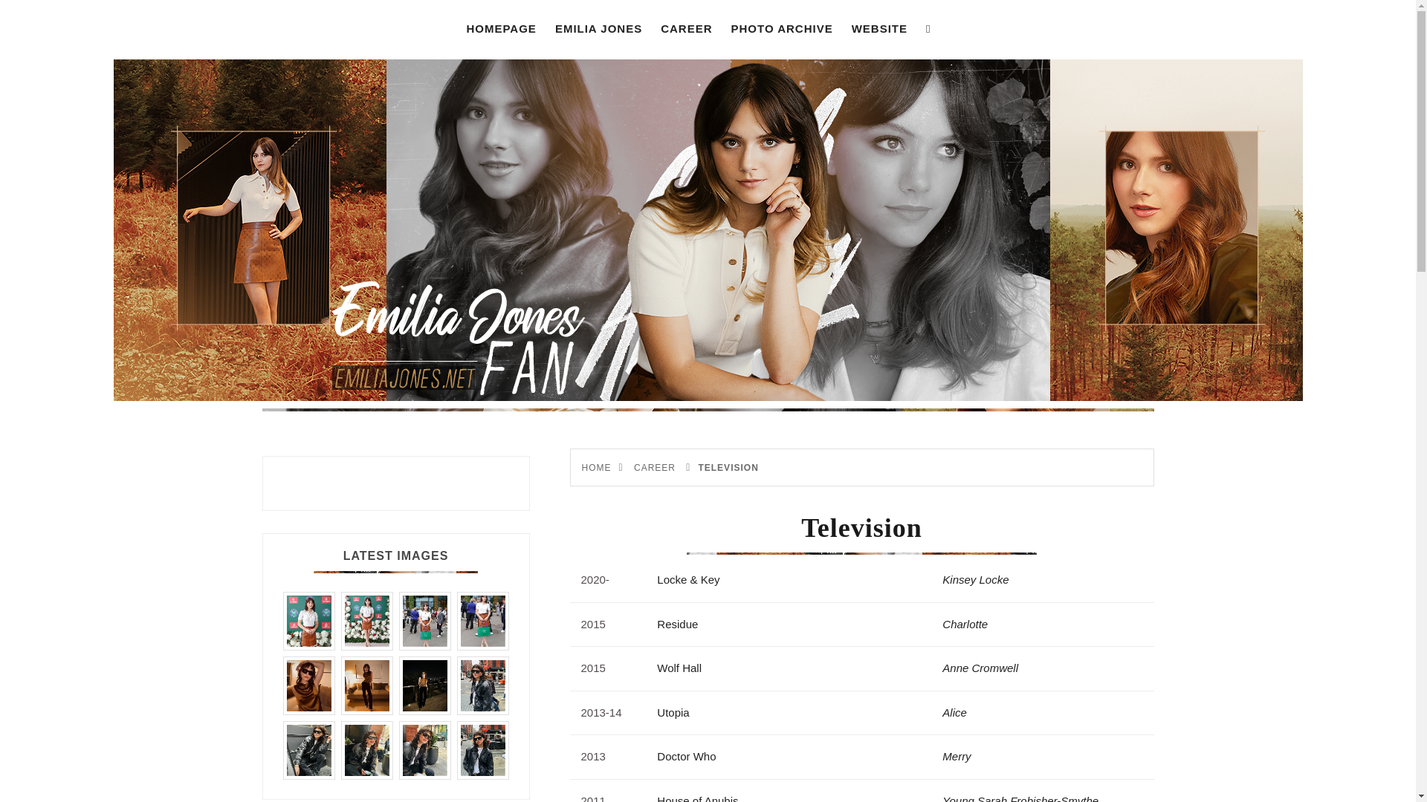 This screenshot has width=1427, height=802. Describe the element at coordinates (598, 28) in the screenshot. I see `EMILIA JONES` at that location.